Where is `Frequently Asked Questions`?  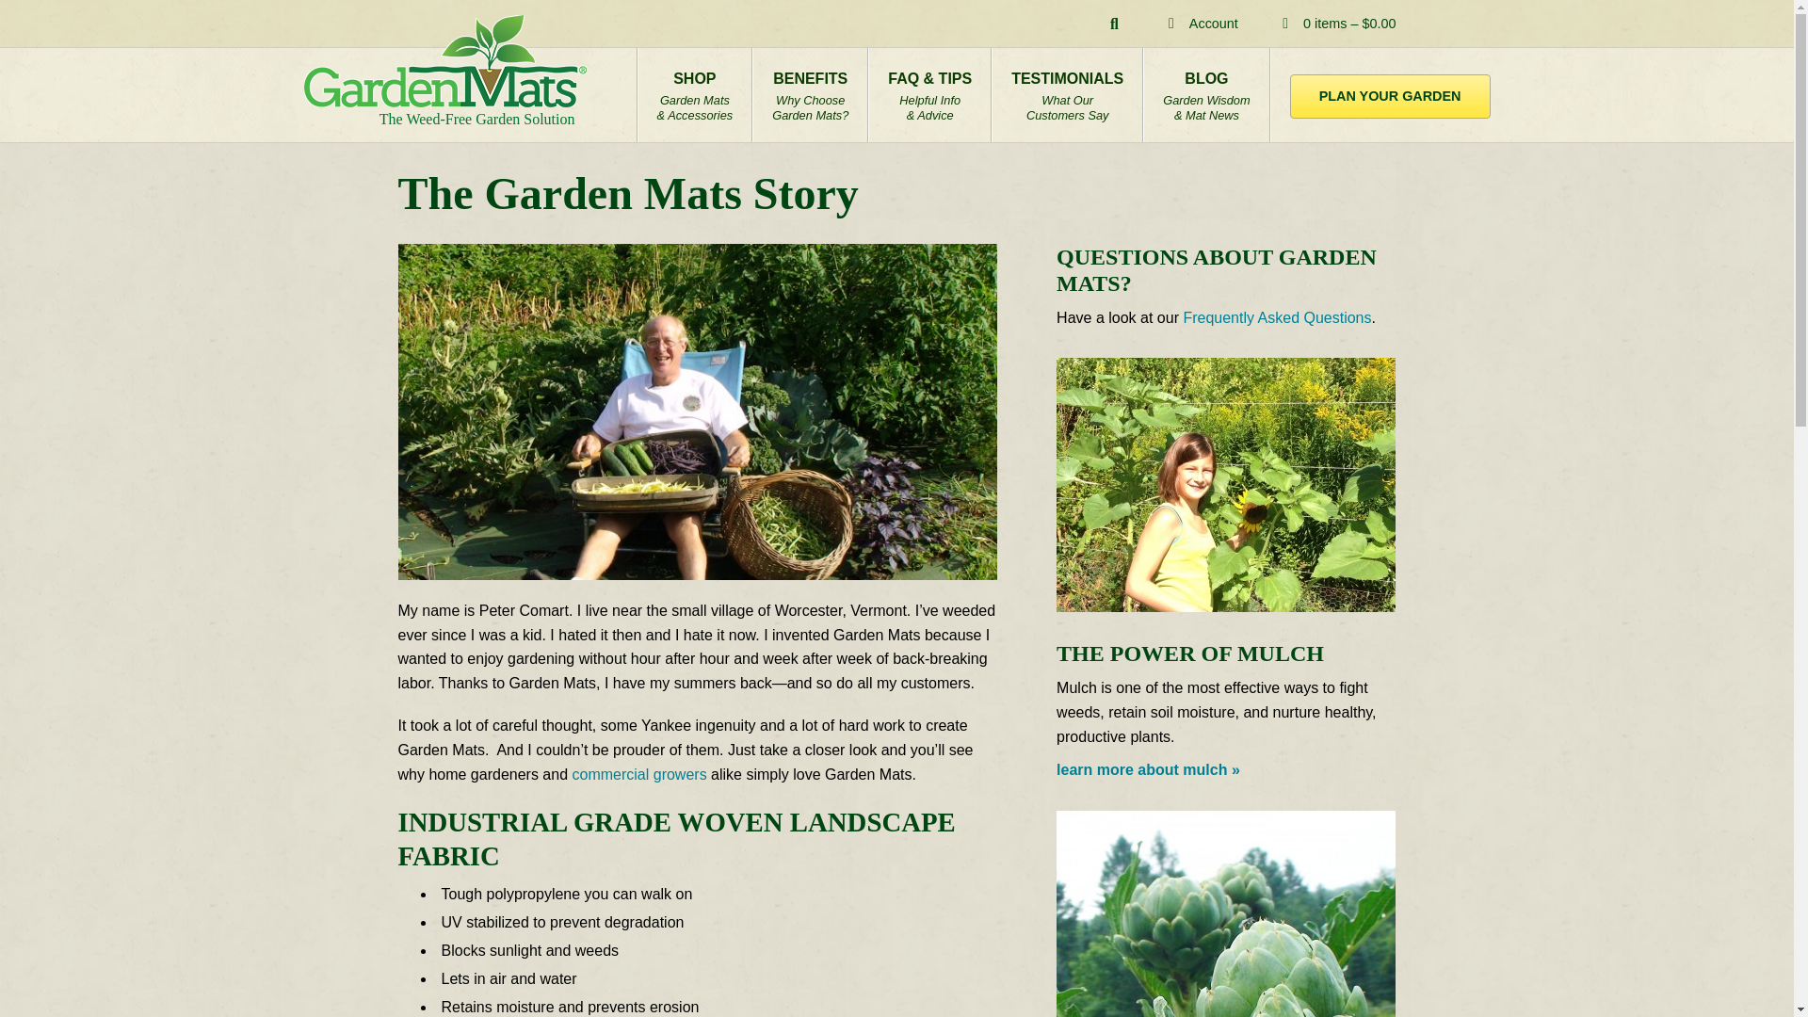
Frequently Asked Questions is located at coordinates (1171, 24).